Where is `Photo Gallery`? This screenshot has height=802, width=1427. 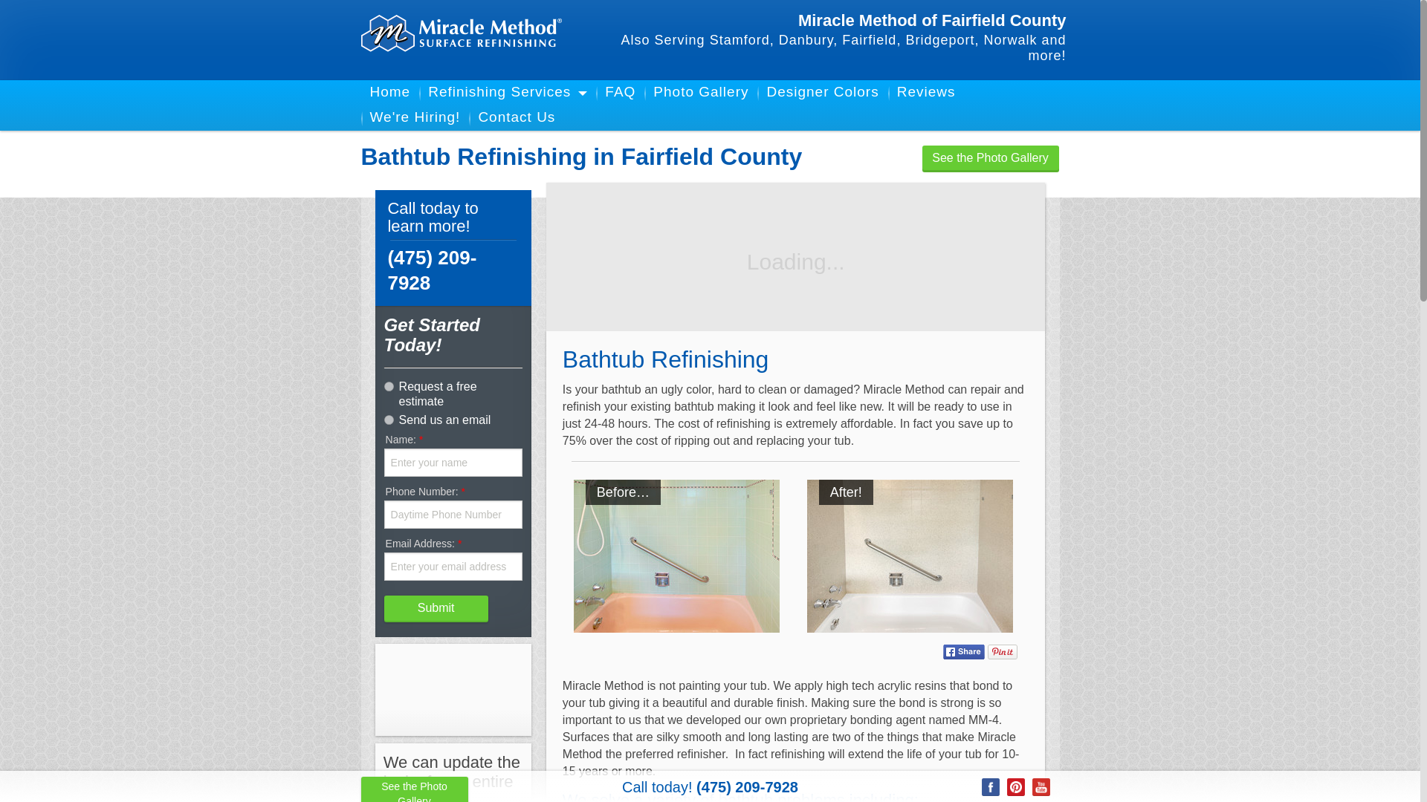 Photo Gallery is located at coordinates (700, 91).